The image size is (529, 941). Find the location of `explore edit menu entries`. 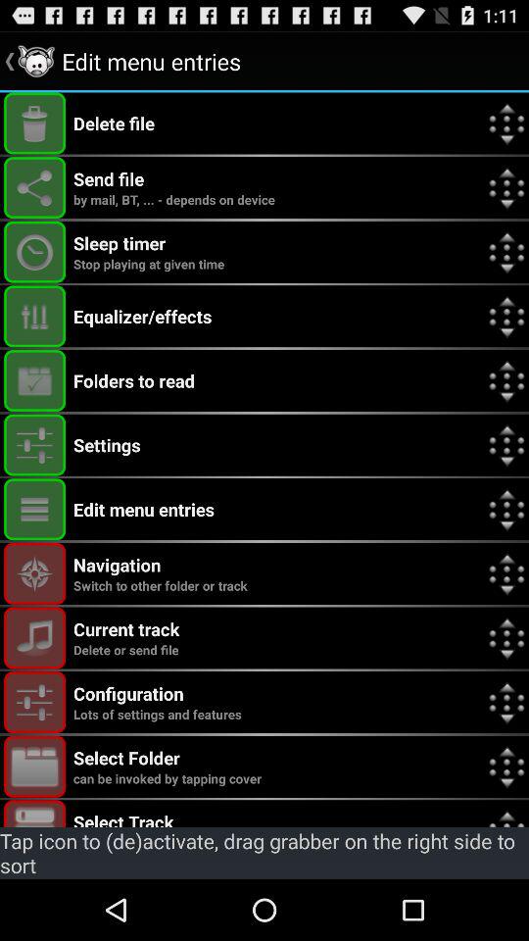

explore edit menu entries is located at coordinates (35, 510).